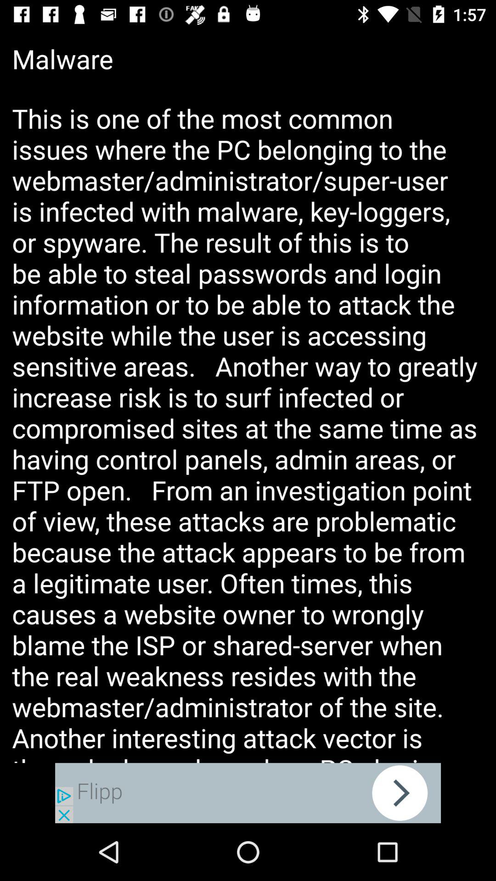 Image resolution: width=496 pixels, height=881 pixels. Describe the element at coordinates (248, 793) in the screenshot. I see `advertisement` at that location.